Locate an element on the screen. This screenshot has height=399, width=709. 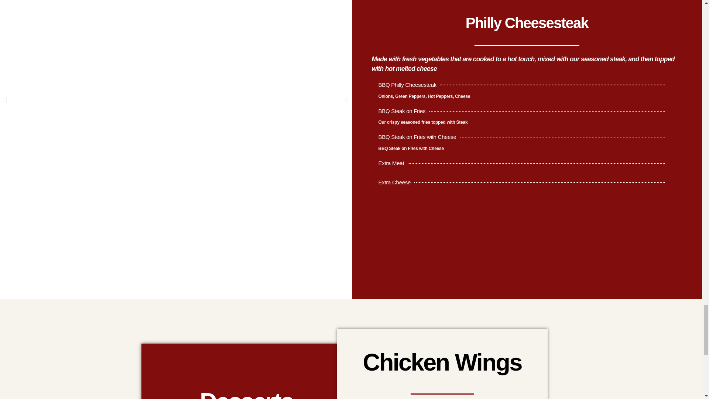
Extra Meat is located at coordinates (523, 165).